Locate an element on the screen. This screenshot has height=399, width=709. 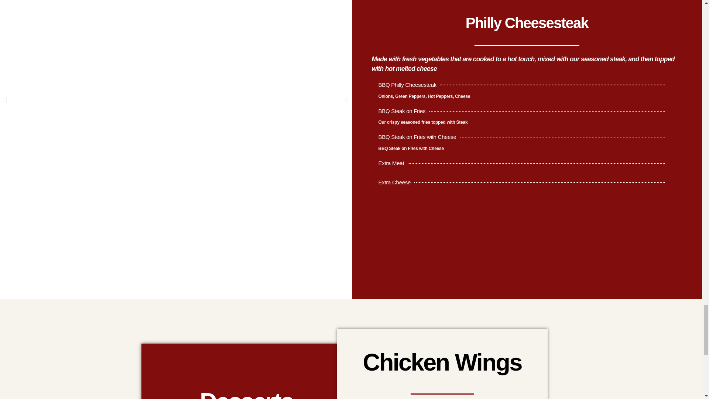
Extra Meat is located at coordinates (523, 165).